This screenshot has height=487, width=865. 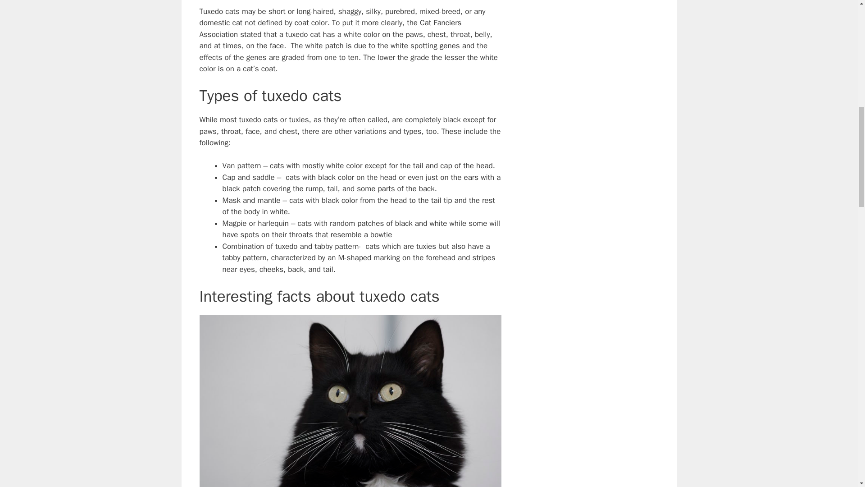 What do you see at coordinates (836, 428) in the screenshot?
I see `Scroll back to top` at bounding box center [836, 428].